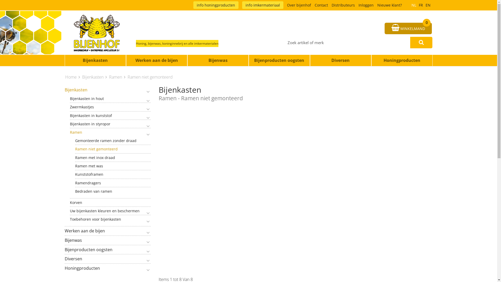  What do you see at coordinates (279, 61) in the screenshot?
I see `Bijenproducten oogsten` at bounding box center [279, 61].